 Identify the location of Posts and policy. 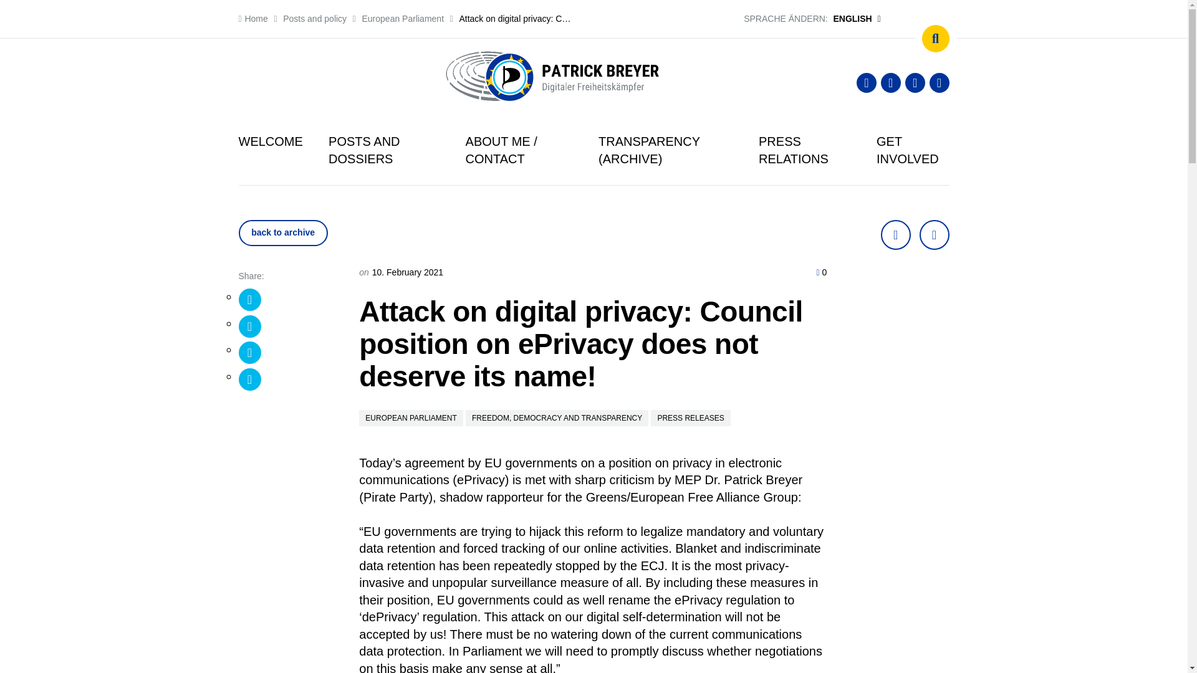
(314, 18).